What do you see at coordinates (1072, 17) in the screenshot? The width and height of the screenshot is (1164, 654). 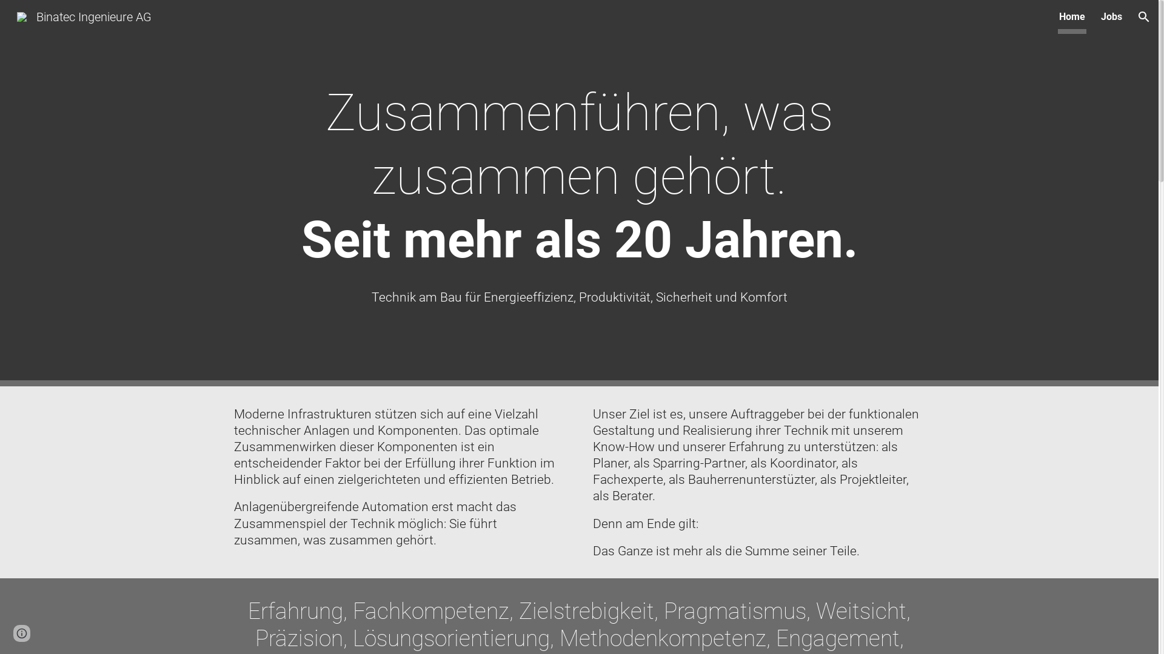 I see `Home` at bounding box center [1072, 17].